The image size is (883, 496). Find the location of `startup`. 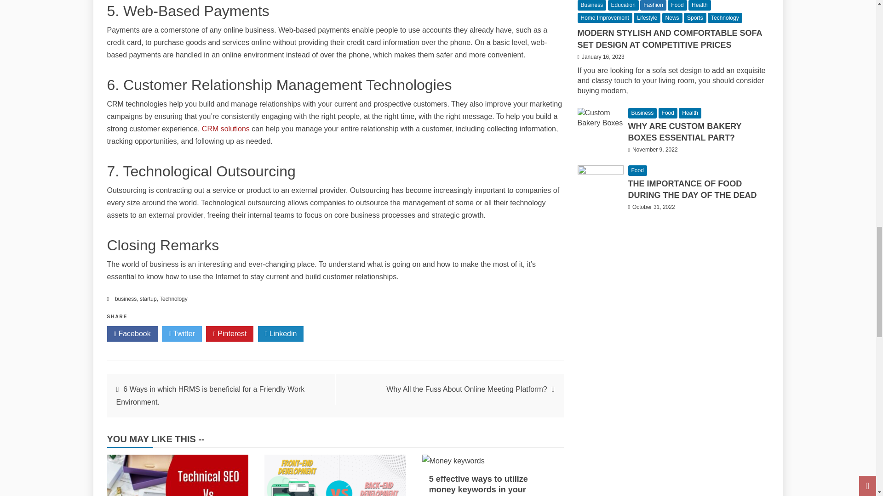

startup is located at coordinates (148, 299).